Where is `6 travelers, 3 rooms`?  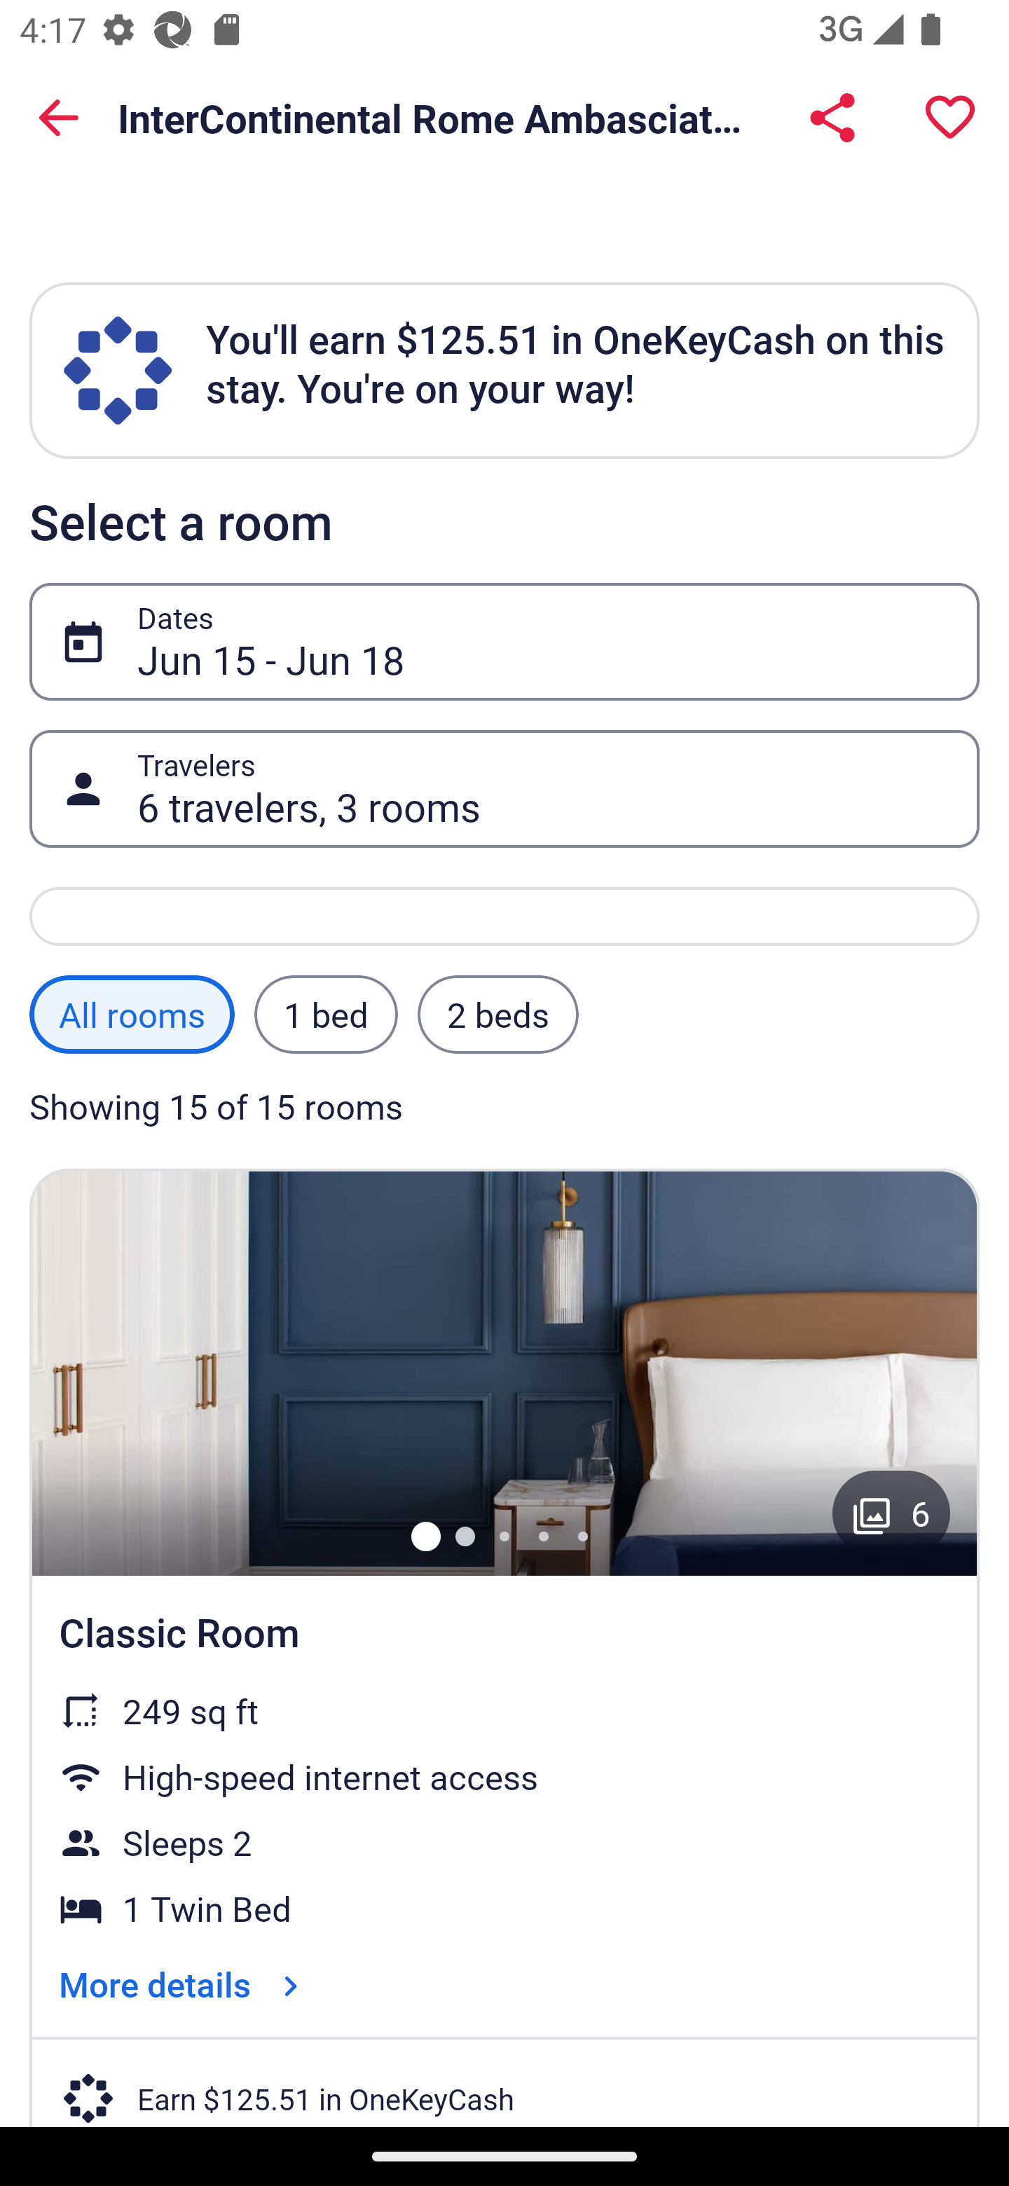
6 travelers, 3 rooms is located at coordinates (544, 789).